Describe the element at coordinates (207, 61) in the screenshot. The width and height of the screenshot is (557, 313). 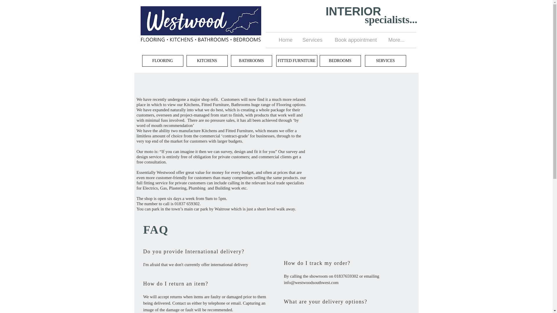
I see `KITCHENS` at that location.